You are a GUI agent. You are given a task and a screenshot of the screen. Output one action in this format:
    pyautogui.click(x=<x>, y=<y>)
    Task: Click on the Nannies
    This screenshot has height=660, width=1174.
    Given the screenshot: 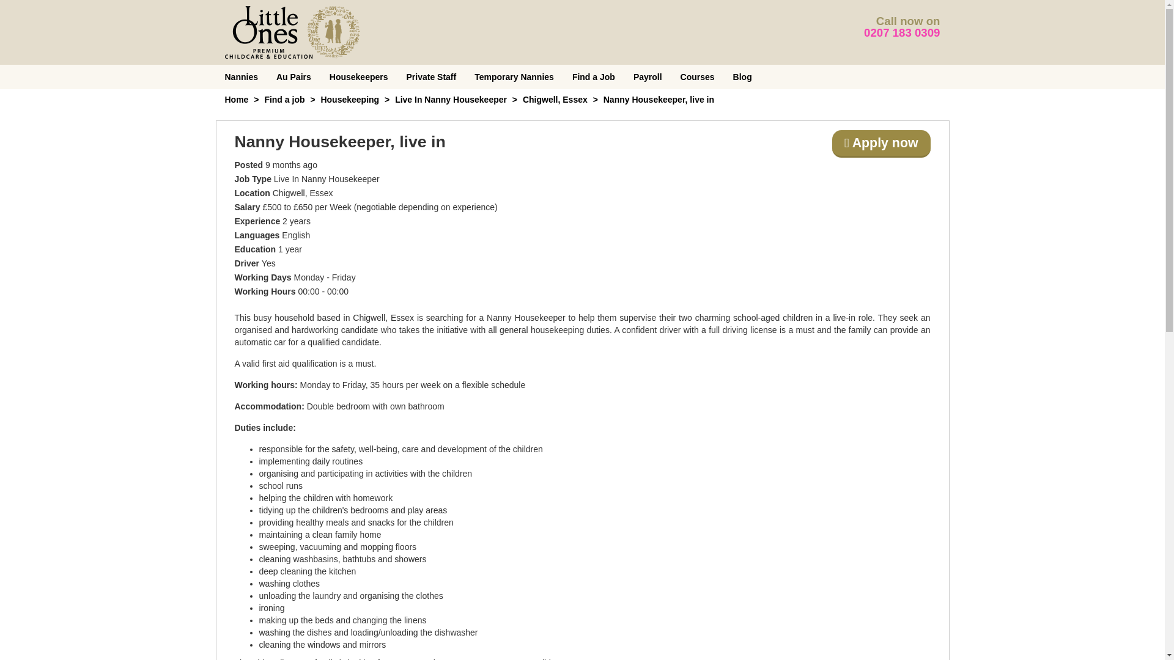 What is the action you would take?
    pyautogui.click(x=240, y=76)
    